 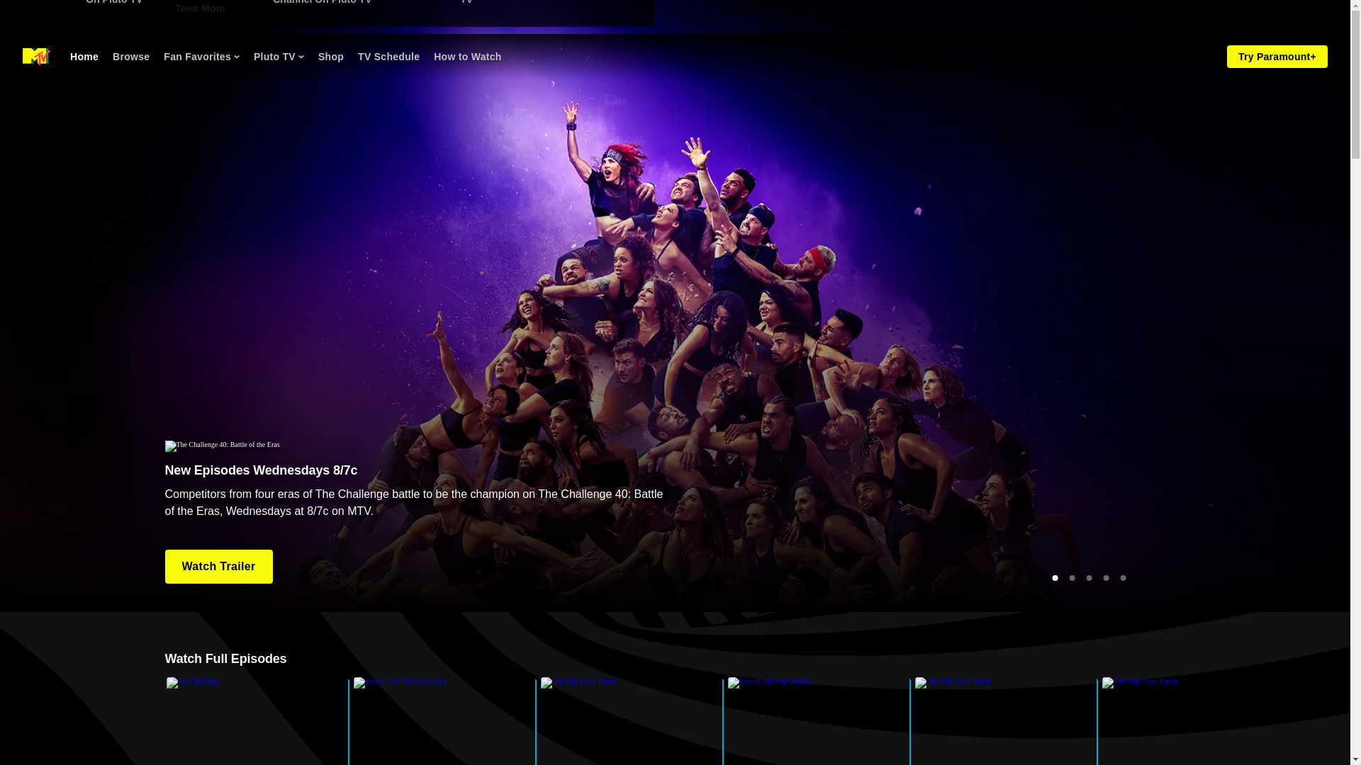 What do you see at coordinates (301, 57) in the screenshot?
I see `Chevron-icon` at bounding box center [301, 57].